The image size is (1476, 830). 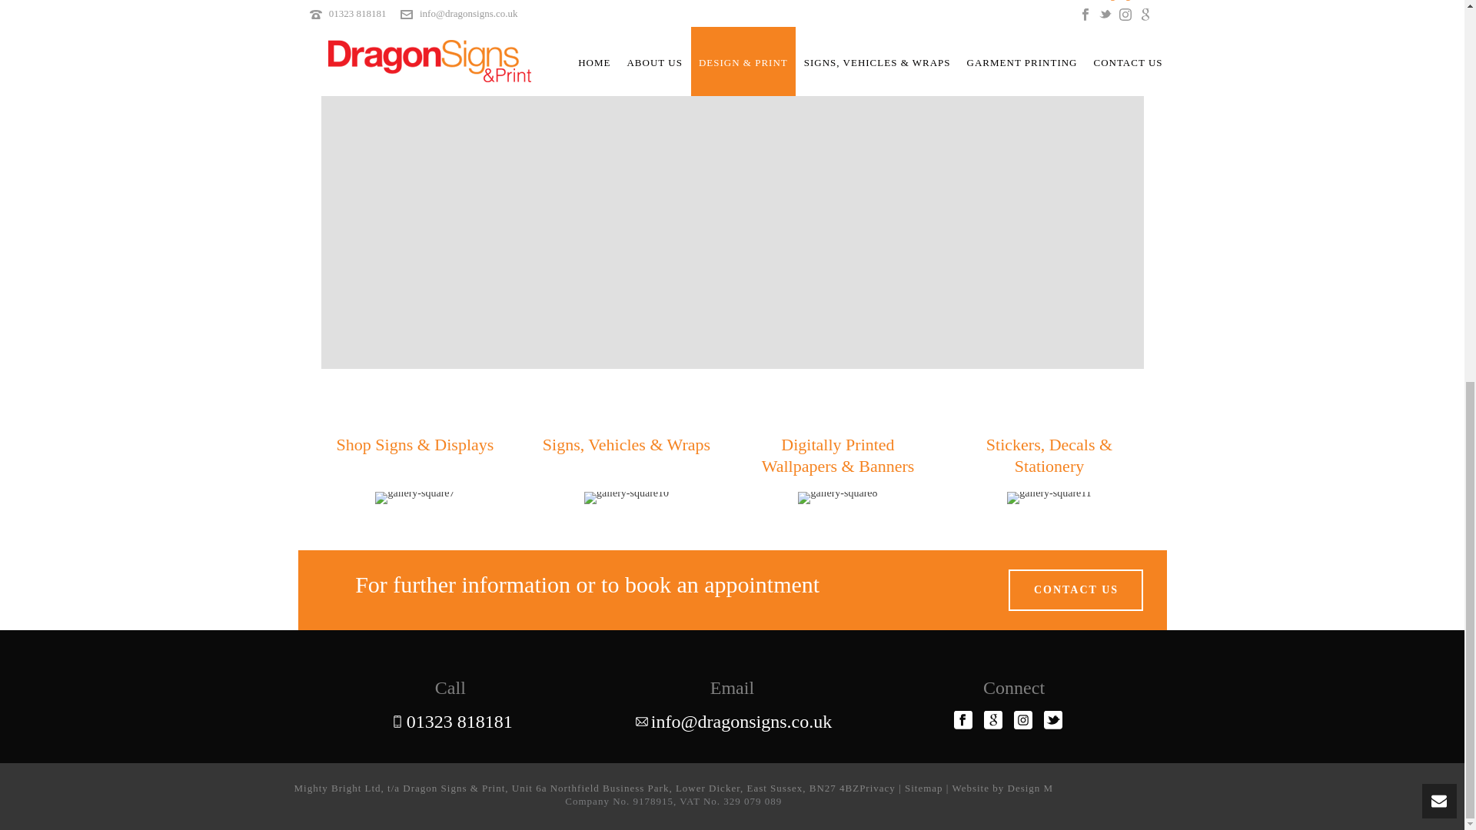 What do you see at coordinates (1075, 589) in the screenshot?
I see `CONTACT US` at bounding box center [1075, 589].